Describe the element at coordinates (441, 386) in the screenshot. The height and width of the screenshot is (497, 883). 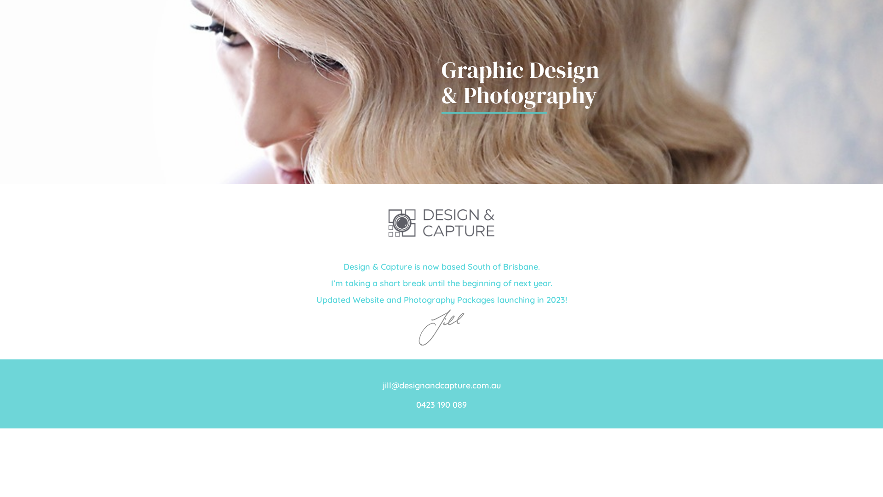
I see `jill@designandcapture.com.au` at that location.